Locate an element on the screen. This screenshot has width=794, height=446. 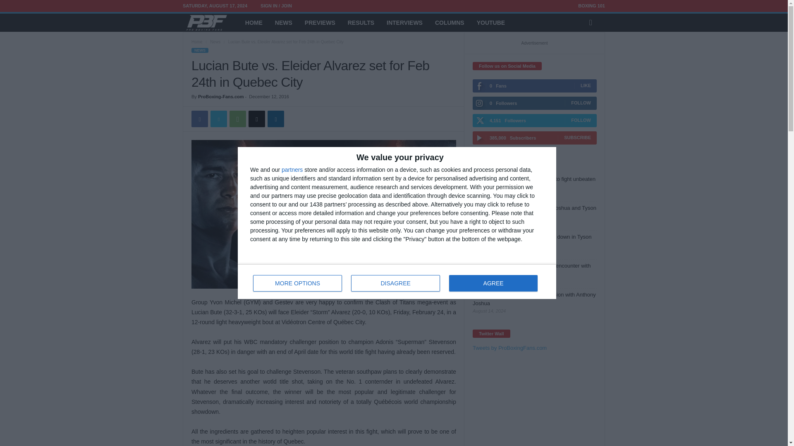
View all posts in News is located at coordinates (493, 283).